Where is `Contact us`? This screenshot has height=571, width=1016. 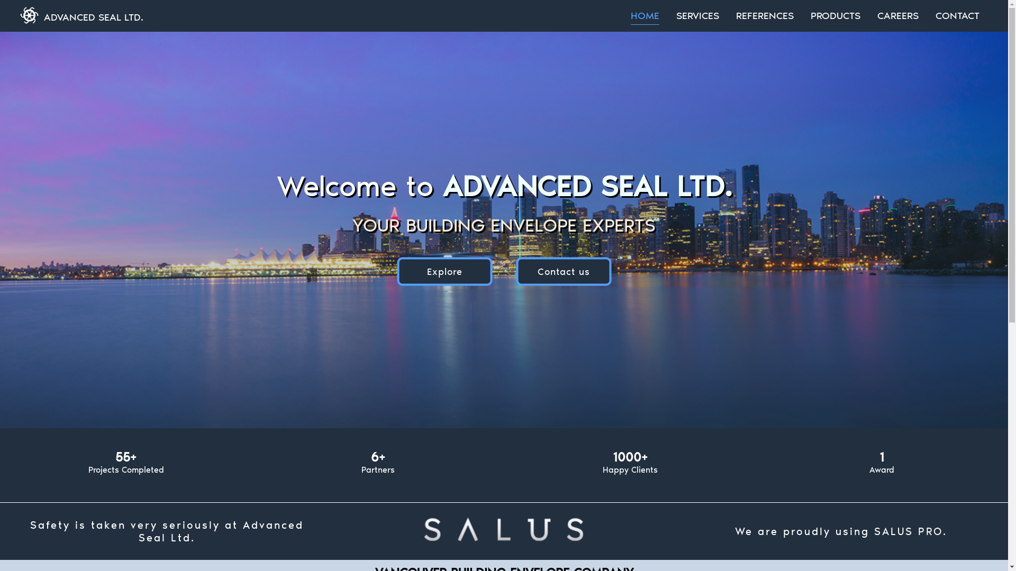 Contact us is located at coordinates (564, 272).